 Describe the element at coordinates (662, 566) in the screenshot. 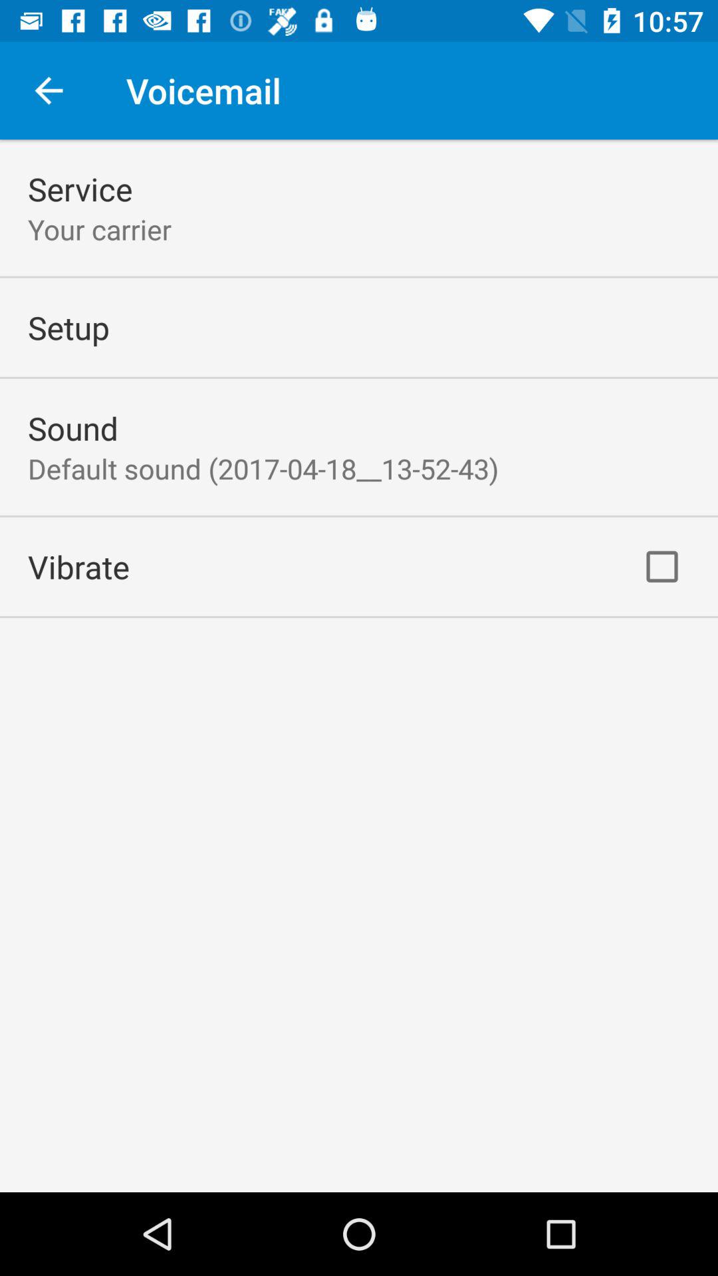

I see `choose the icon on the right` at that location.